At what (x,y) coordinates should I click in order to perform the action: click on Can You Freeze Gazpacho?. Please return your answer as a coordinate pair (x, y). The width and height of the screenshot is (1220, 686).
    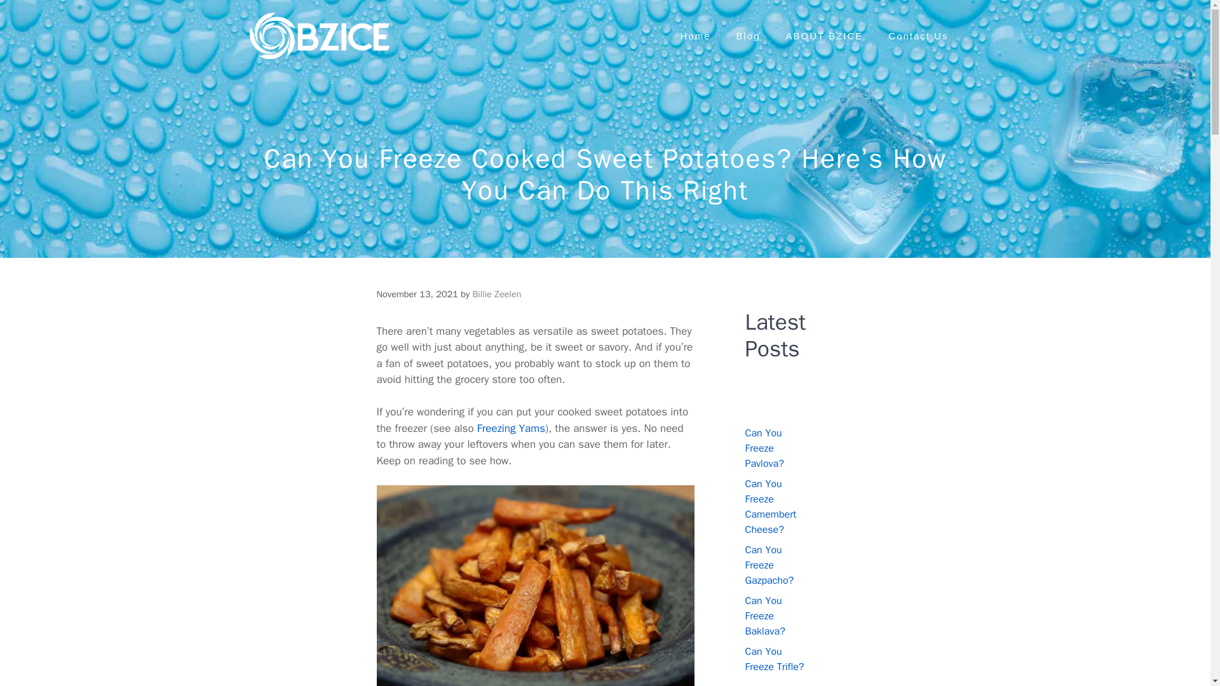
    Looking at the image, I should click on (769, 565).